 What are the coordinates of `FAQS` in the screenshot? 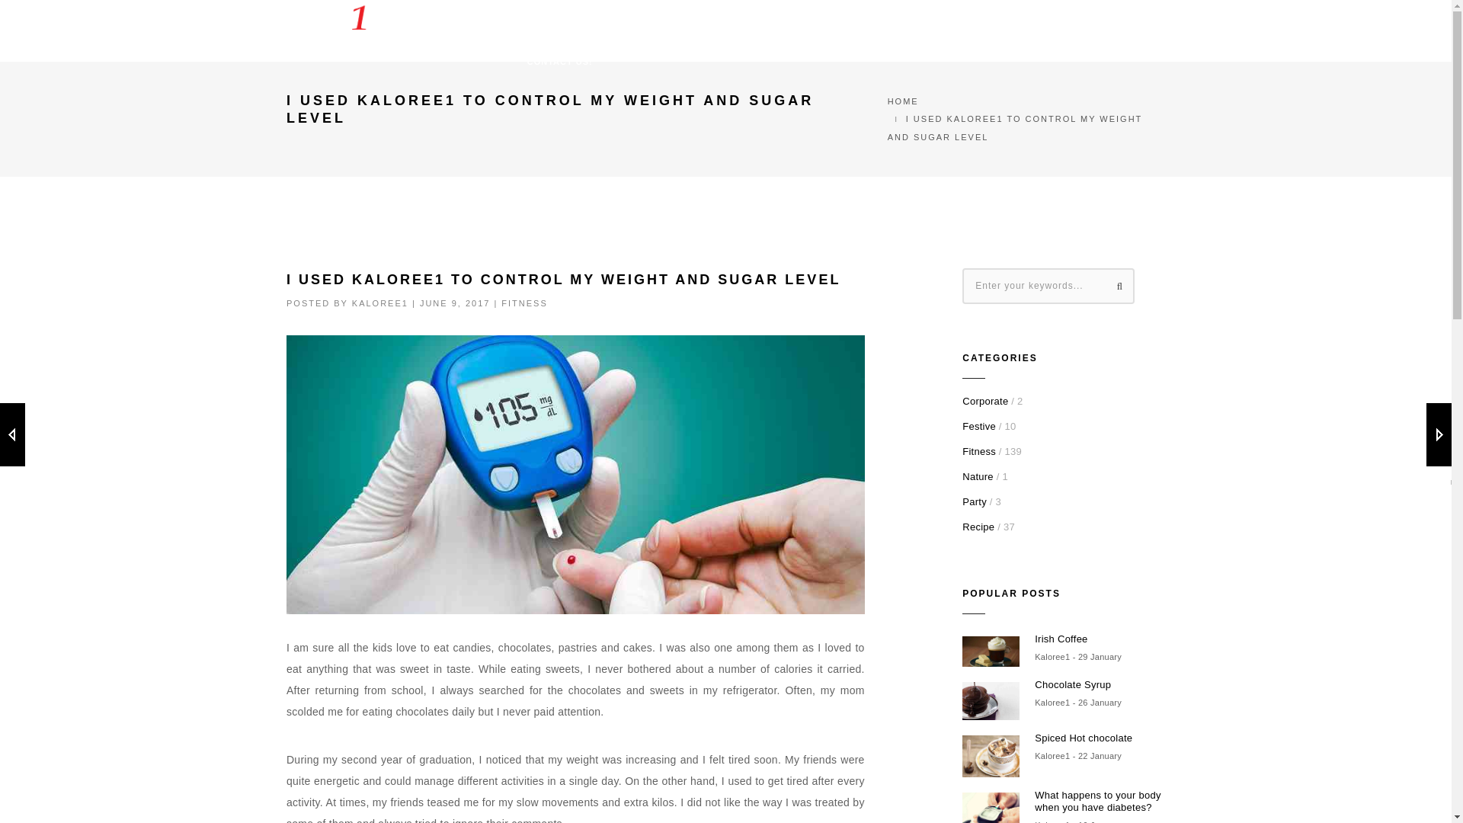 It's located at (926, 21).